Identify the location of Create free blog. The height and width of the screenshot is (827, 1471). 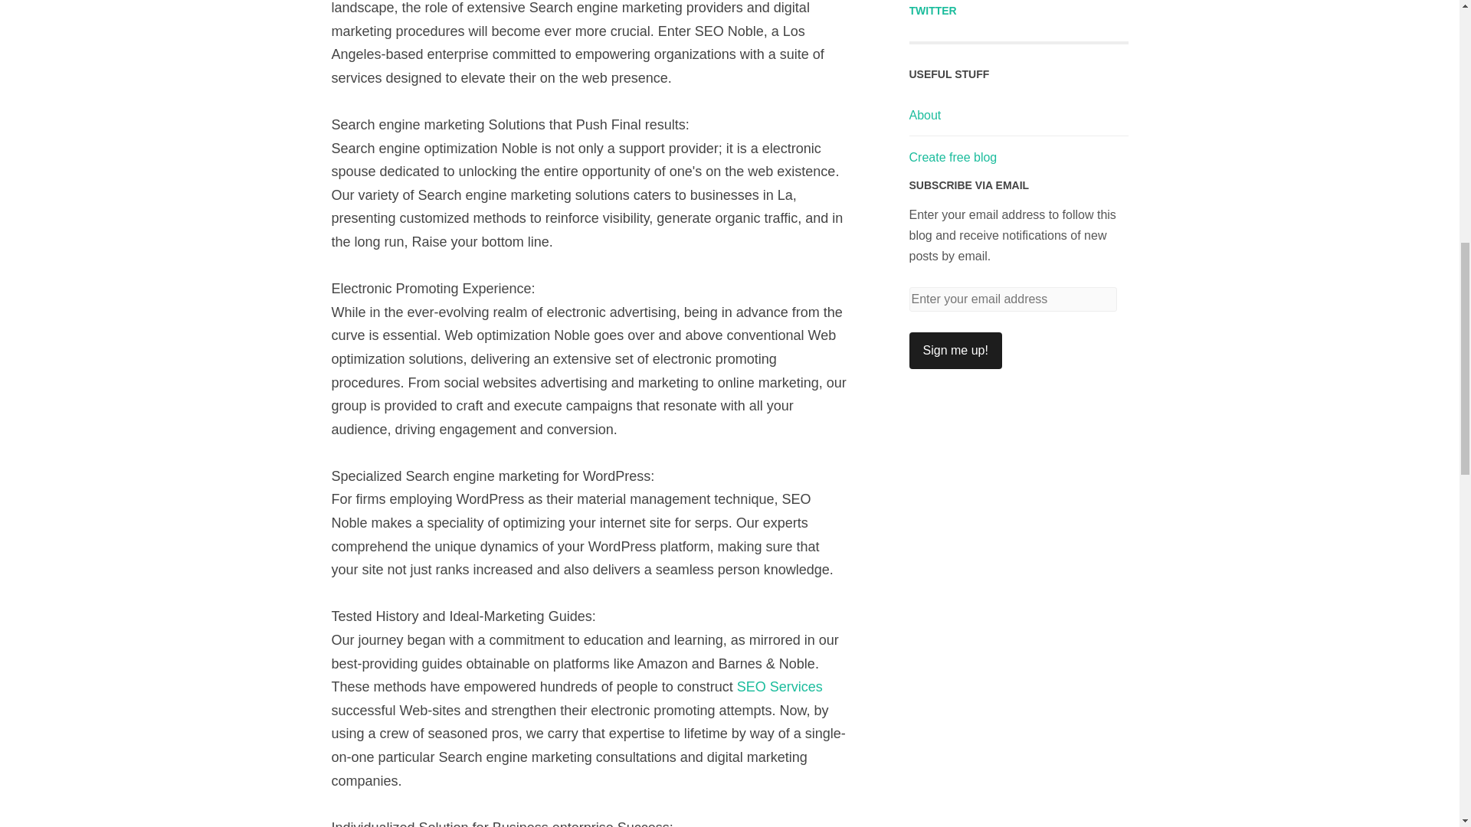
(953, 156).